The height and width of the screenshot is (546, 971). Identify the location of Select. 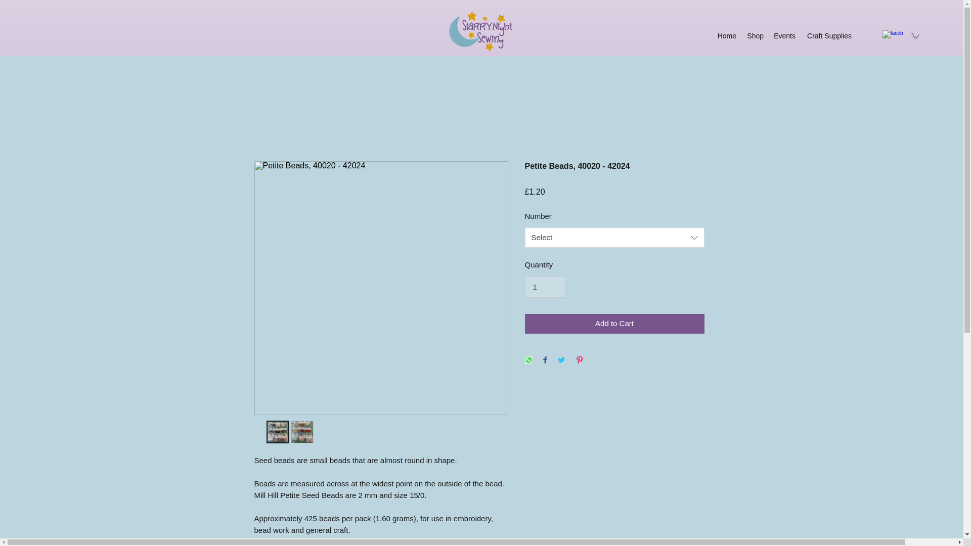
(615, 238).